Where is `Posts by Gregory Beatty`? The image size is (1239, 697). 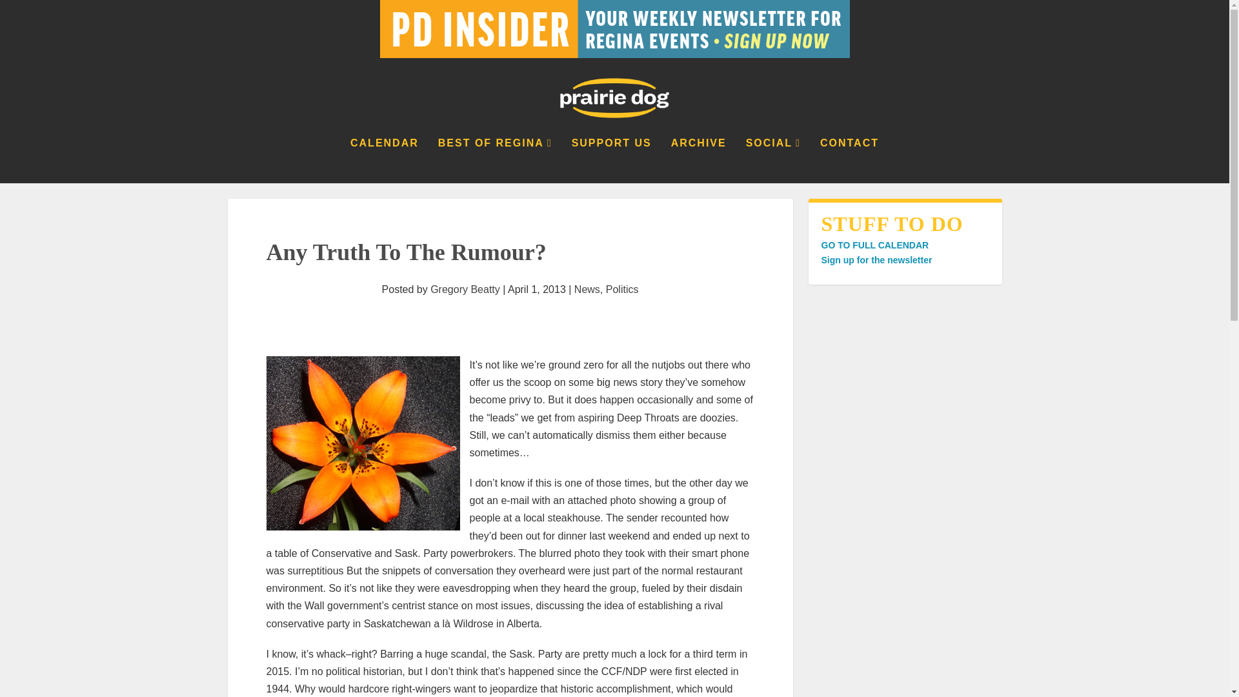 Posts by Gregory Beatty is located at coordinates (465, 289).